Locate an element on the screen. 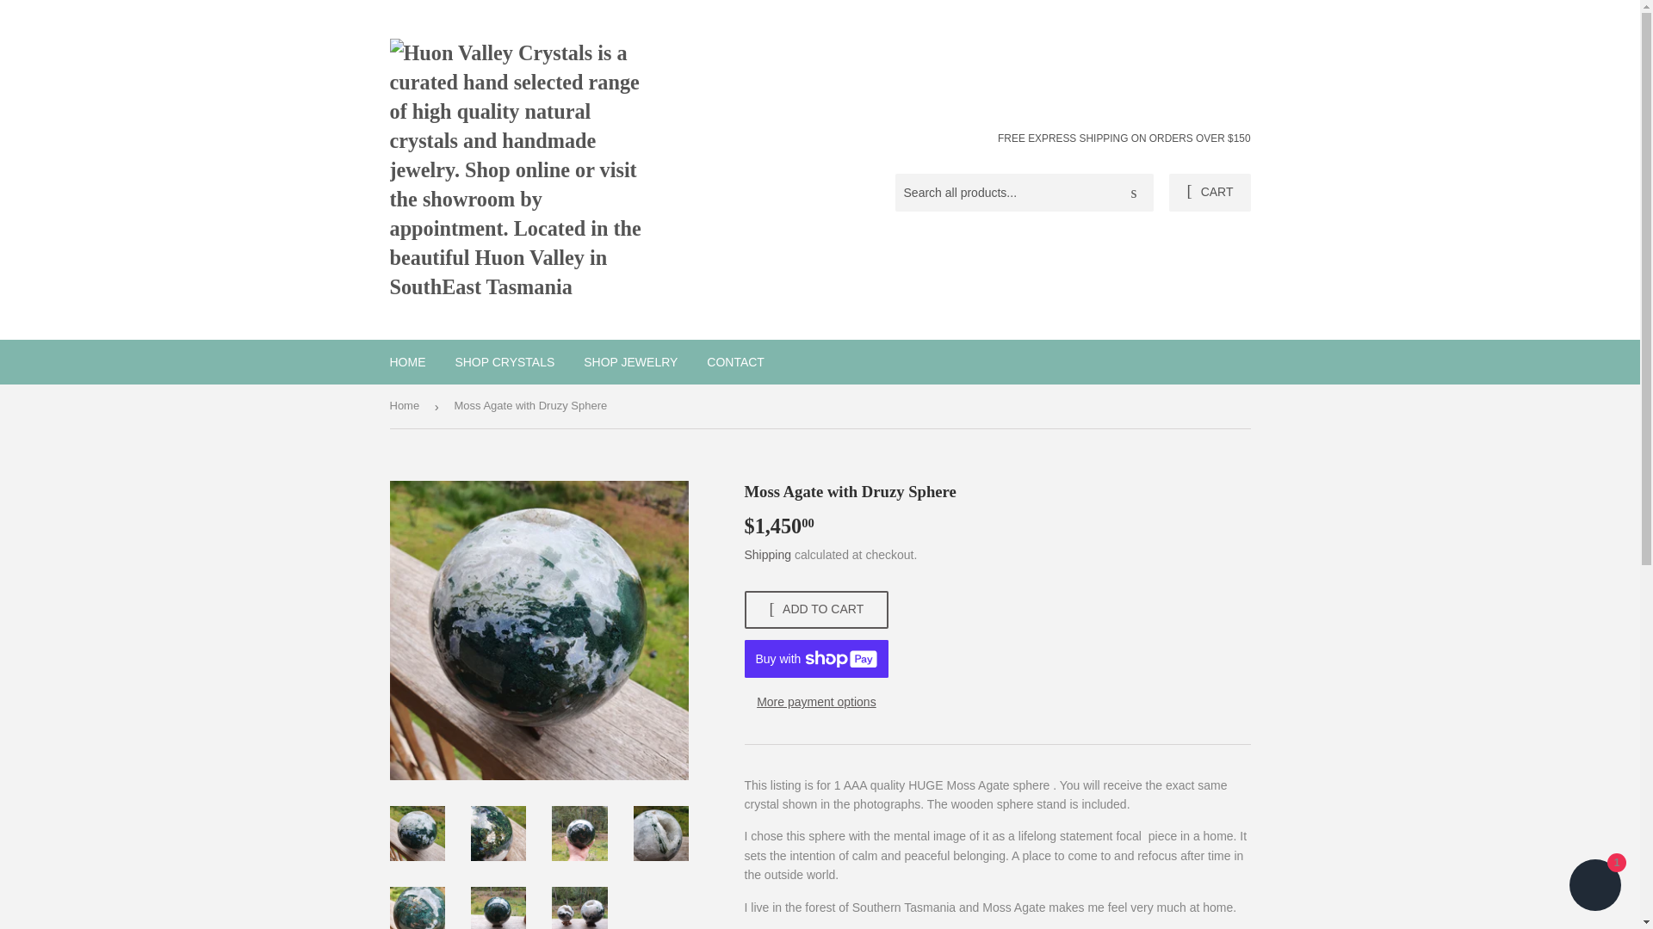 Image resolution: width=1653 pixels, height=929 pixels. Shopify online store chat is located at coordinates (1594, 887).